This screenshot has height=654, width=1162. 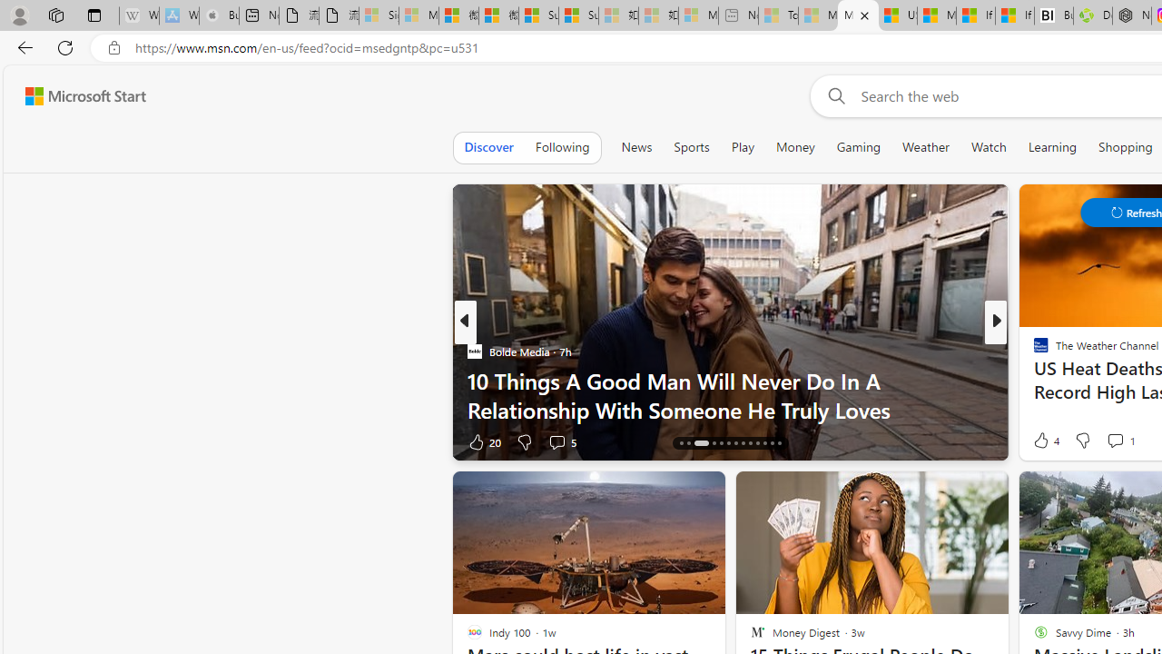 What do you see at coordinates (897, 16) in the screenshot?
I see `US Heat Deaths Soared To Record High Last Year` at bounding box center [897, 16].